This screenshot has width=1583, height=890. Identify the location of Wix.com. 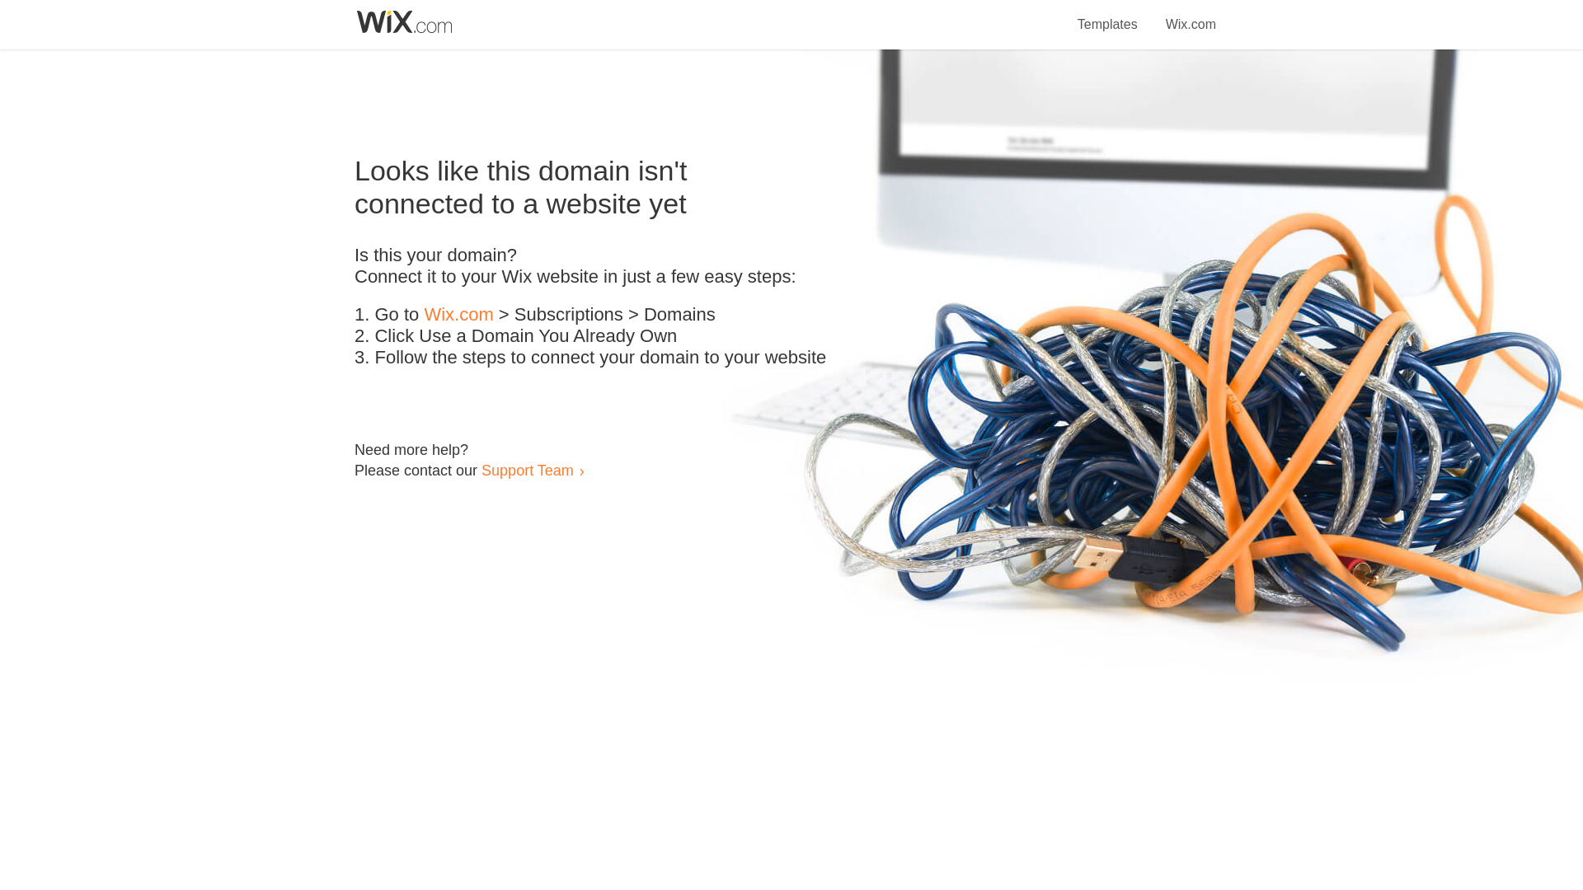
(1191, 15).